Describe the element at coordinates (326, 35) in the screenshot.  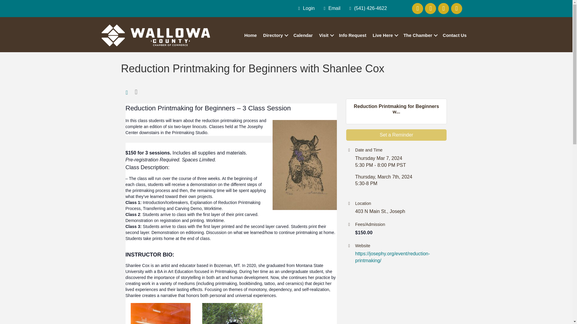
I see `Visit` at that location.